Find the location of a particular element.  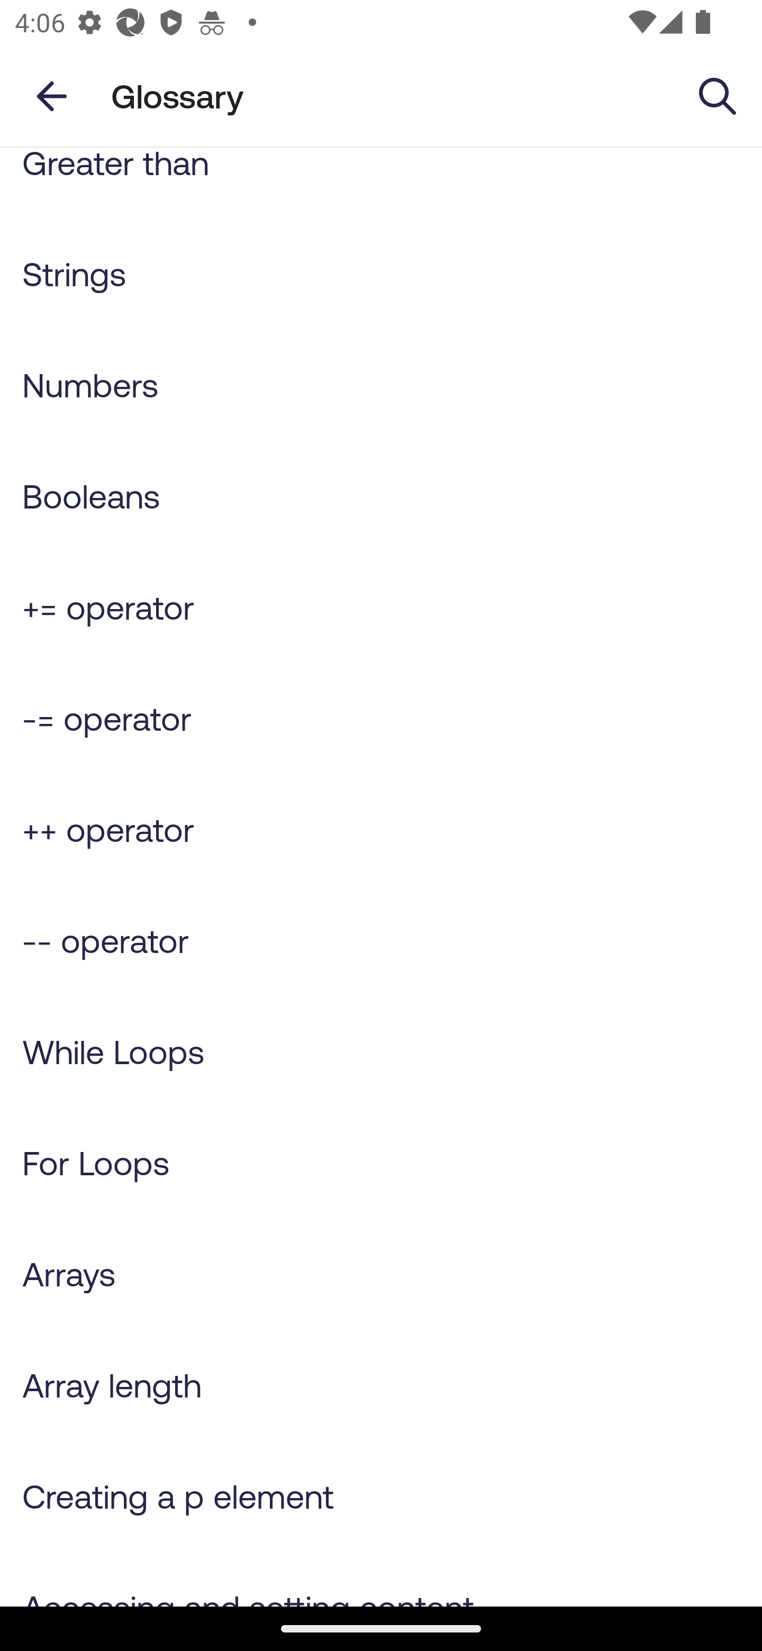

Array length is located at coordinates (381, 1384).